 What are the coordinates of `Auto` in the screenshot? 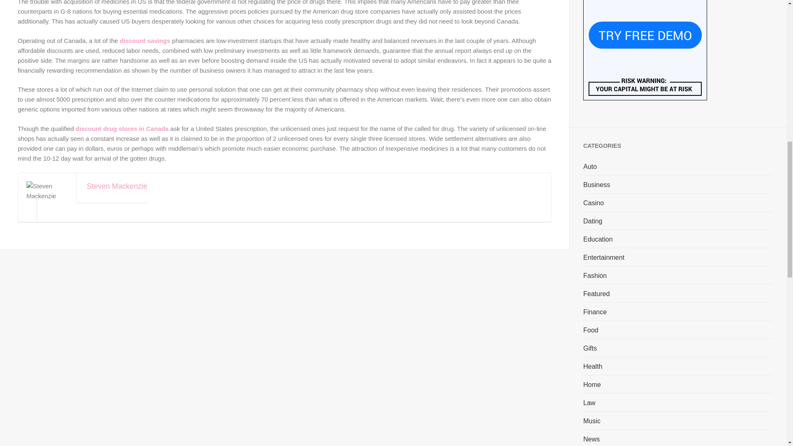 It's located at (590, 166).